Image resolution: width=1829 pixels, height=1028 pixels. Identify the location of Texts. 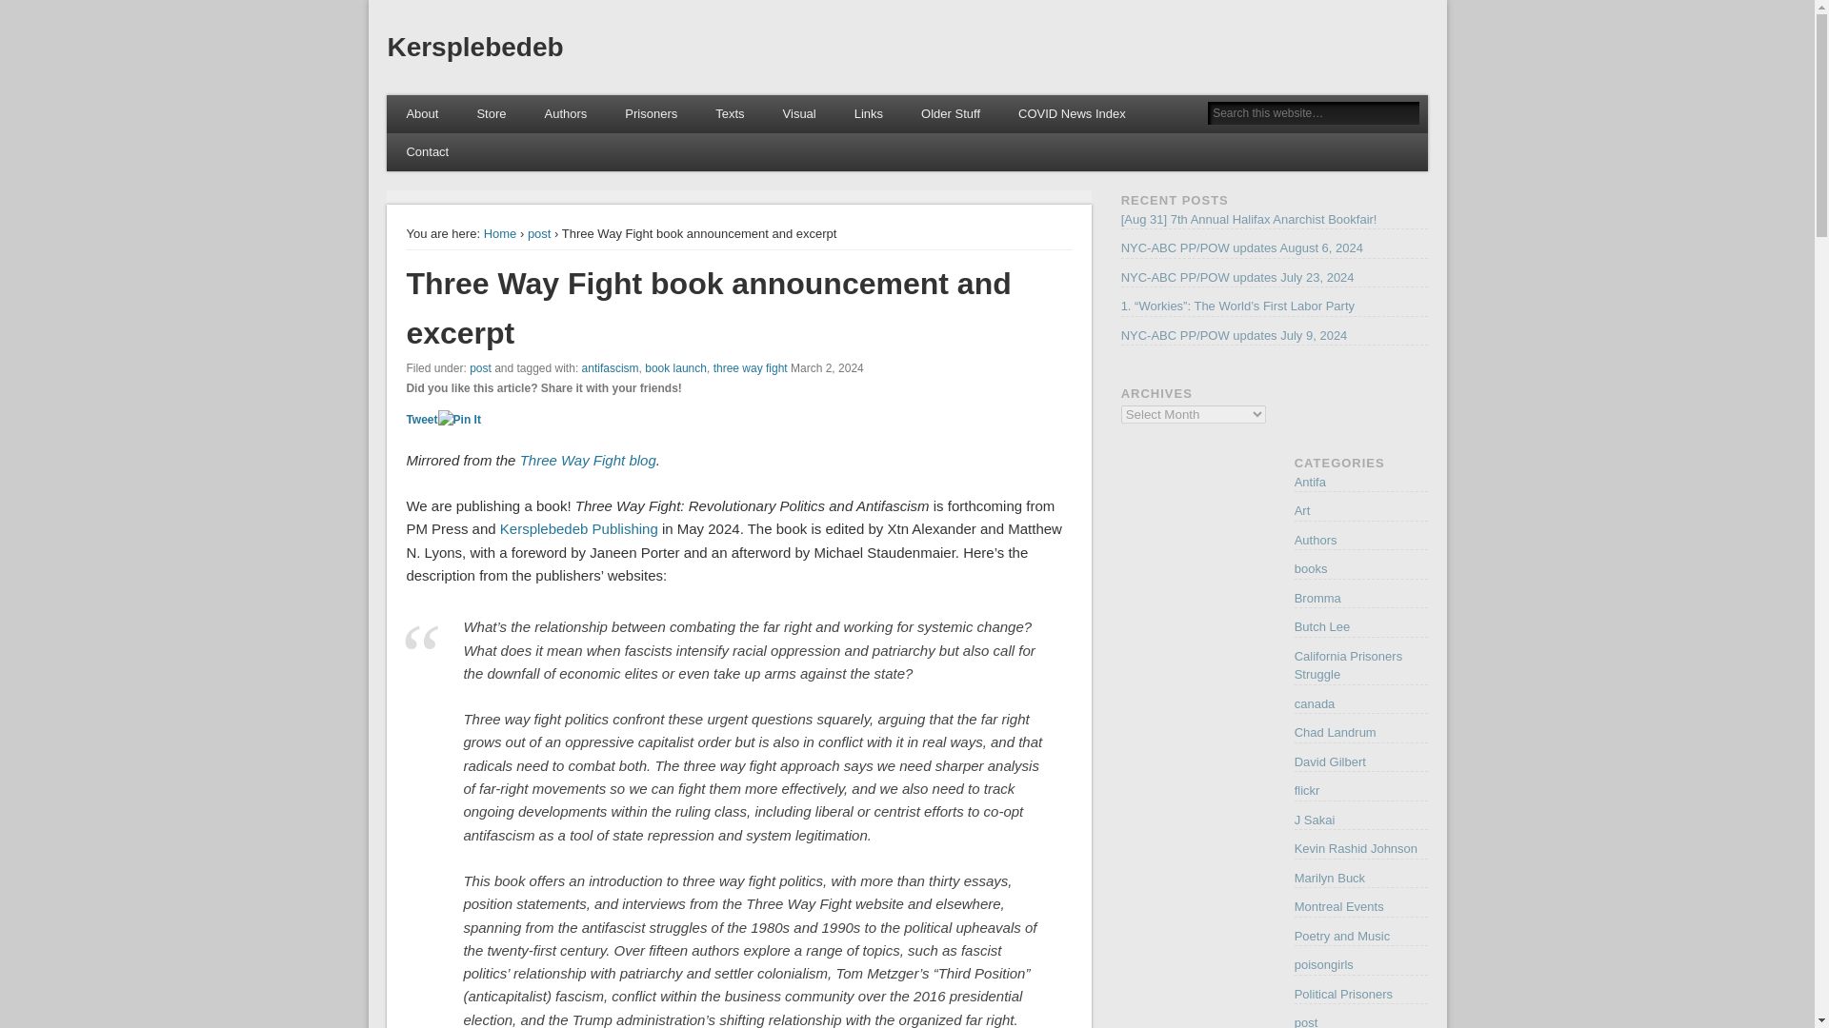
(730, 114).